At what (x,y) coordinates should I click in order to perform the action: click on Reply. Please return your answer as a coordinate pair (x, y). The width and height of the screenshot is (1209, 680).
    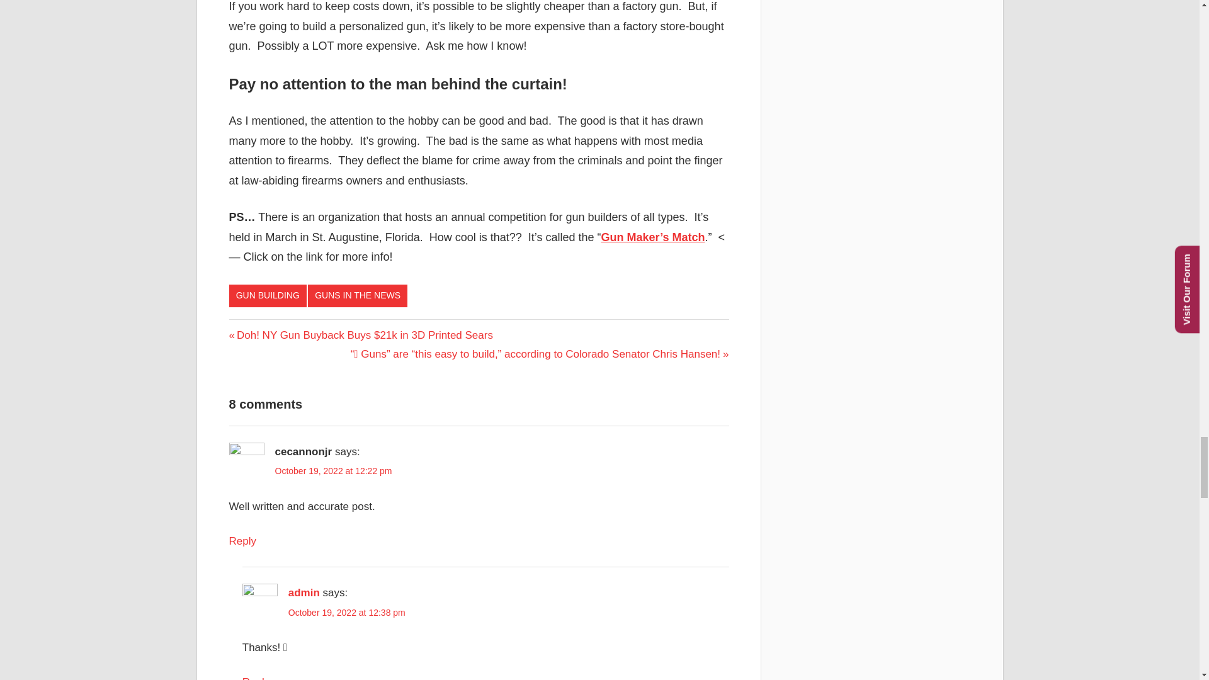
    Looking at the image, I should click on (243, 541).